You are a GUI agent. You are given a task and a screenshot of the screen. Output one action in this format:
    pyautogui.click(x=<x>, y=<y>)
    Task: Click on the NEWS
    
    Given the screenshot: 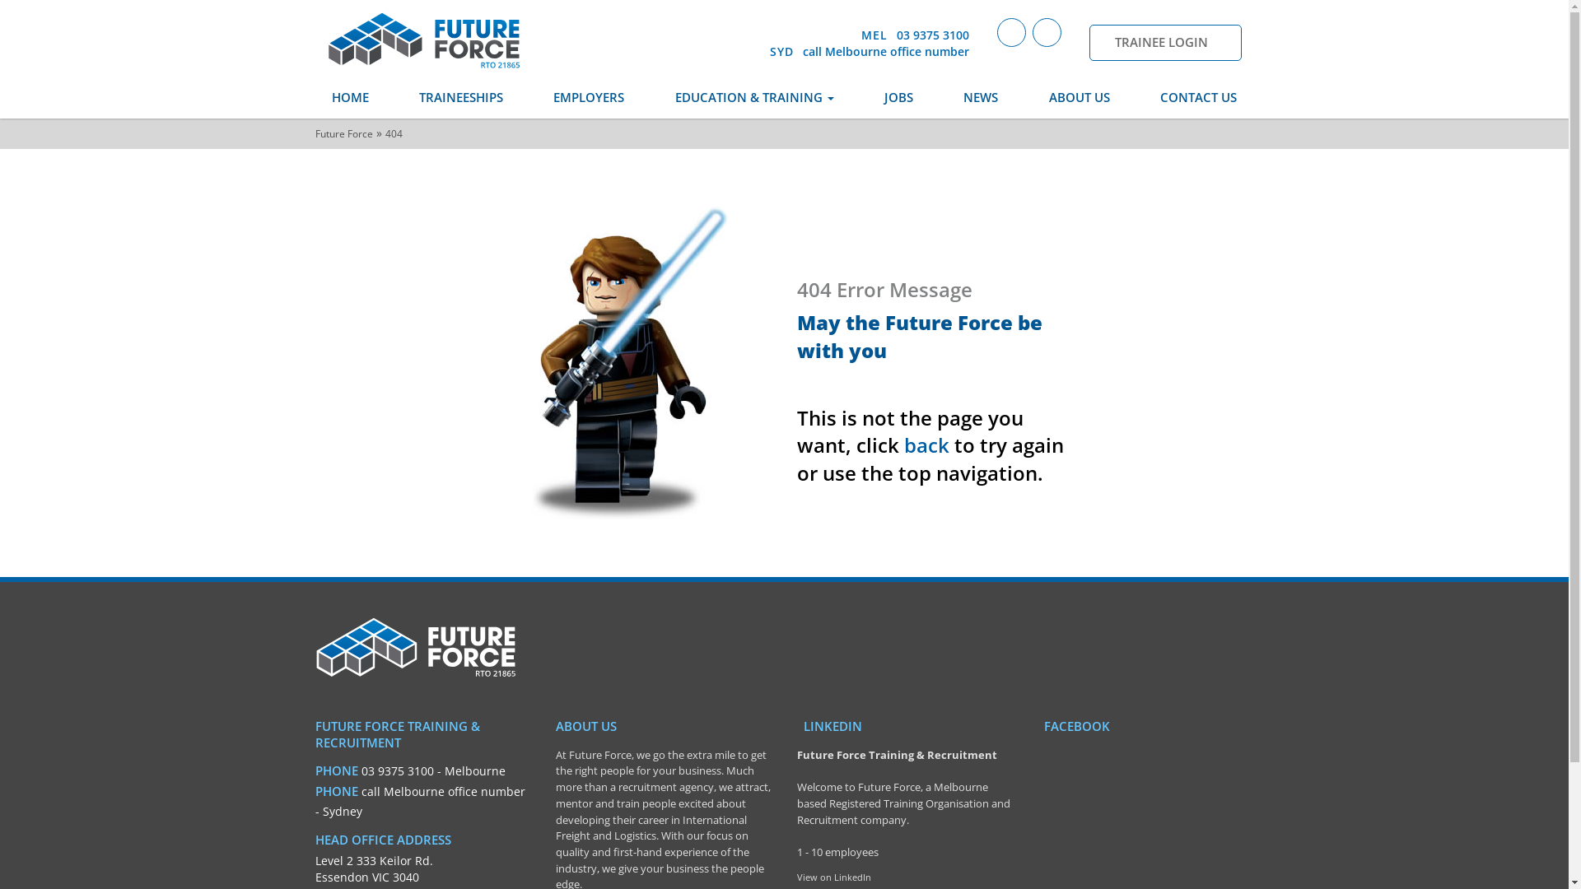 What is the action you would take?
    pyautogui.click(x=981, y=98)
    